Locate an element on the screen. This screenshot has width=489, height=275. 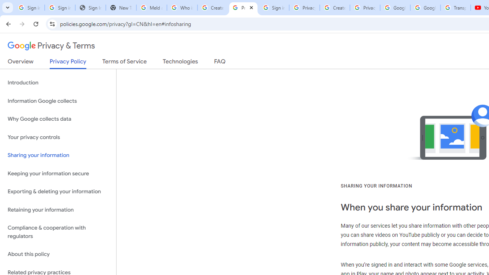
Exporting & deleting your information is located at coordinates (58, 192).